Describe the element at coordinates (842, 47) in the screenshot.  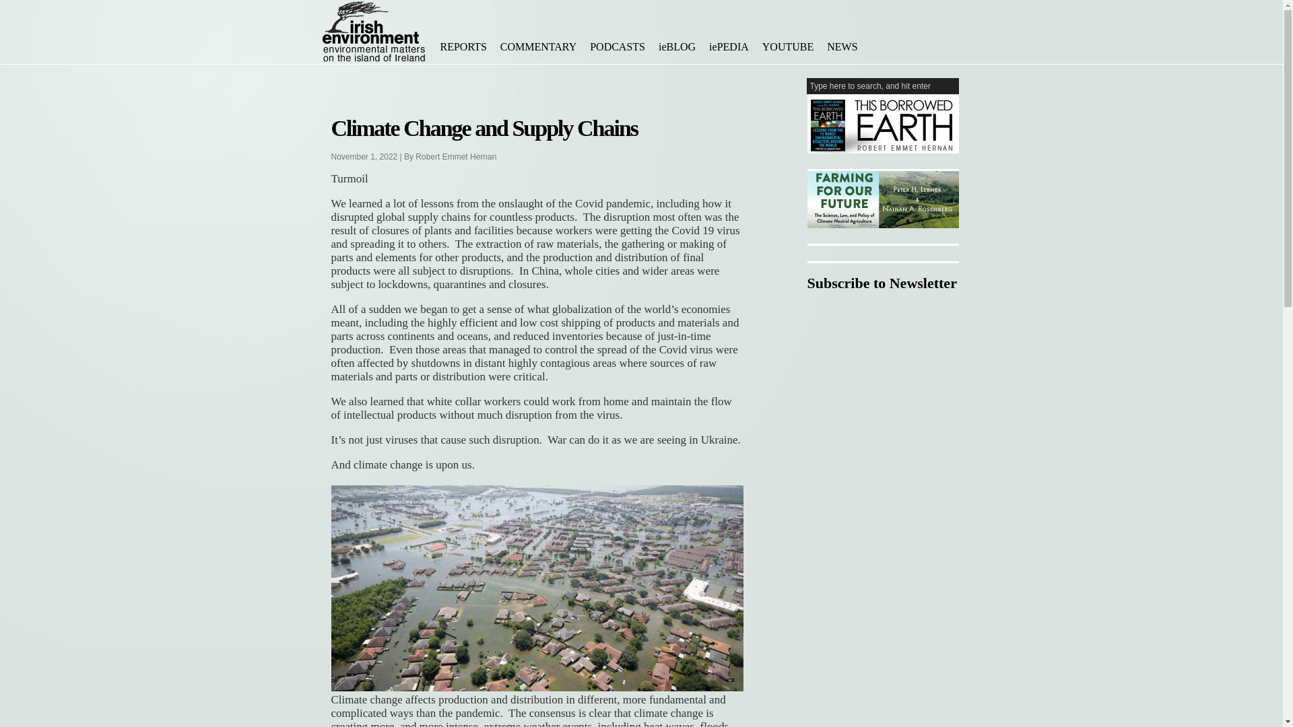
I see `NEWS` at that location.